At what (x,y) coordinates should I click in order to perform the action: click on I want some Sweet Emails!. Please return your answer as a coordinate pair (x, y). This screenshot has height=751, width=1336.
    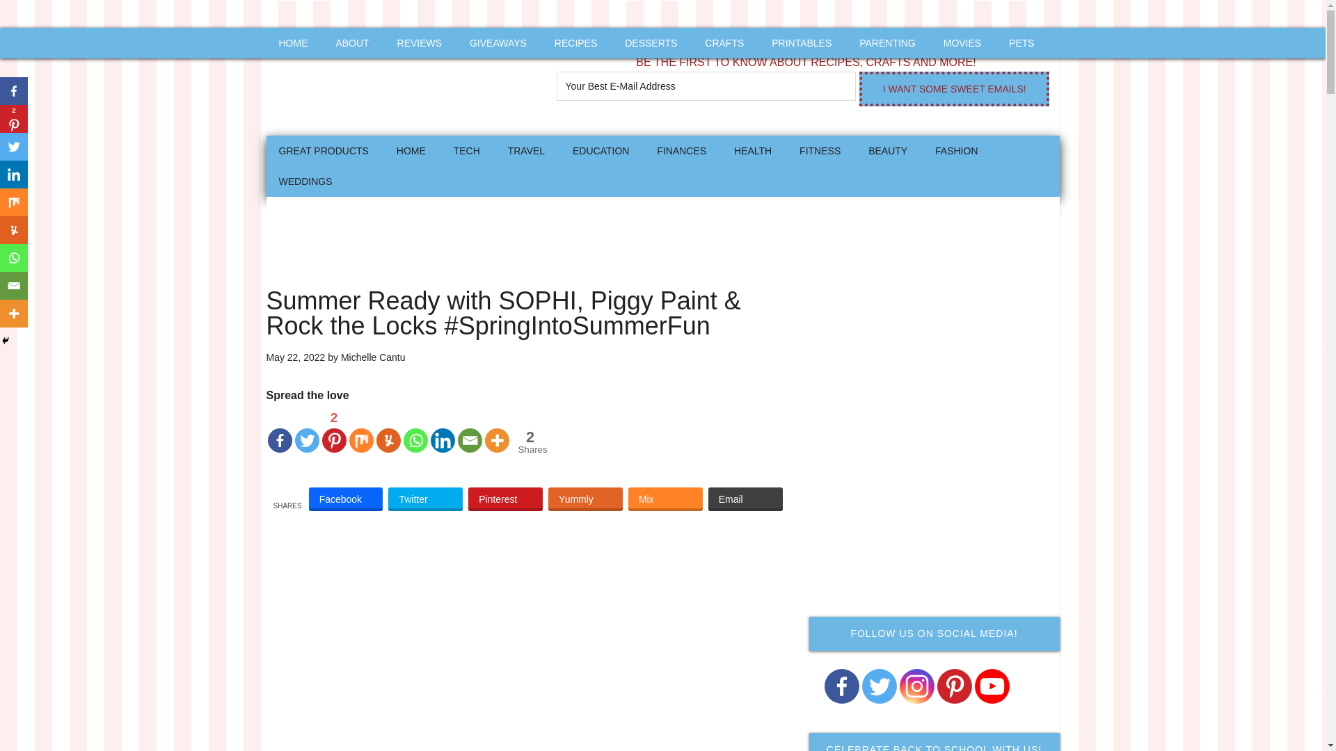
    Looking at the image, I should click on (953, 89).